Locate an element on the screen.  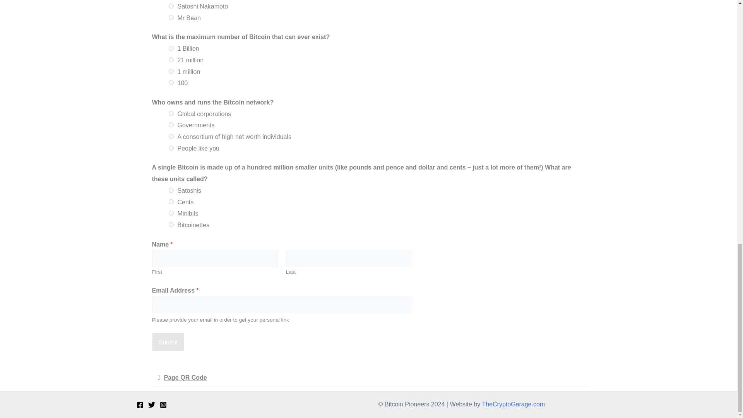
1 Billion is located at coordinates (171, 48).